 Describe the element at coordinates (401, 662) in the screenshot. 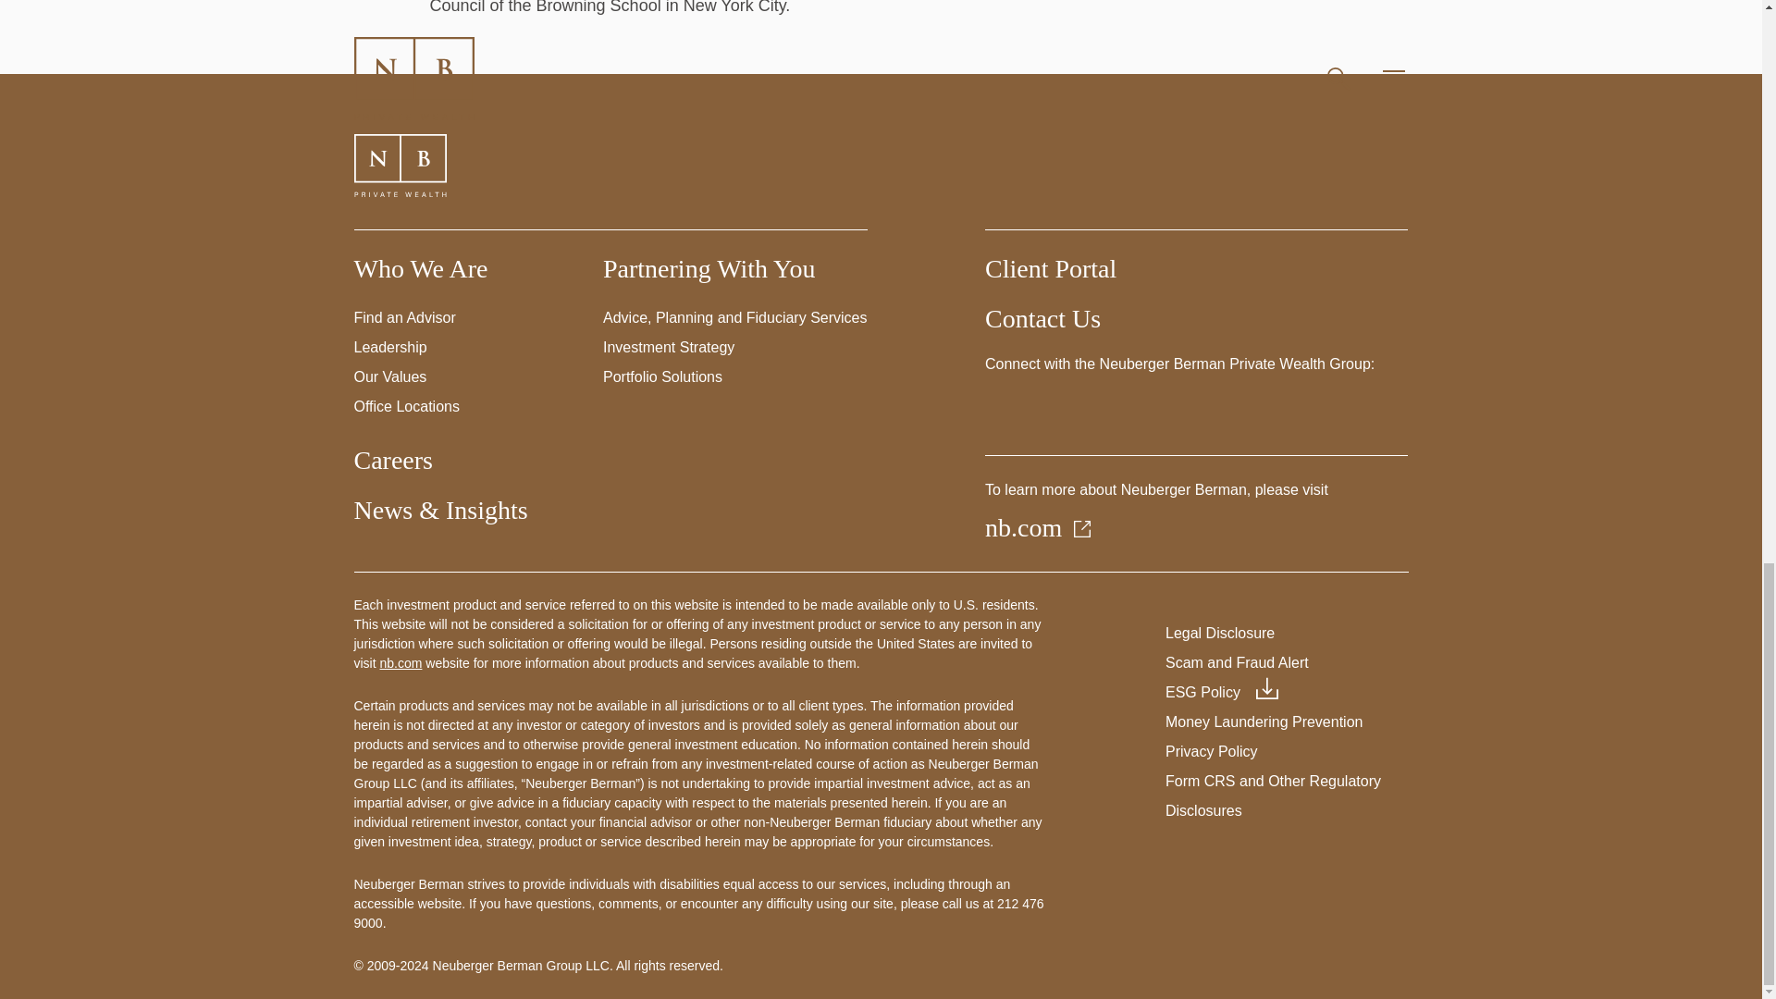

I see `nb.com` at that location.